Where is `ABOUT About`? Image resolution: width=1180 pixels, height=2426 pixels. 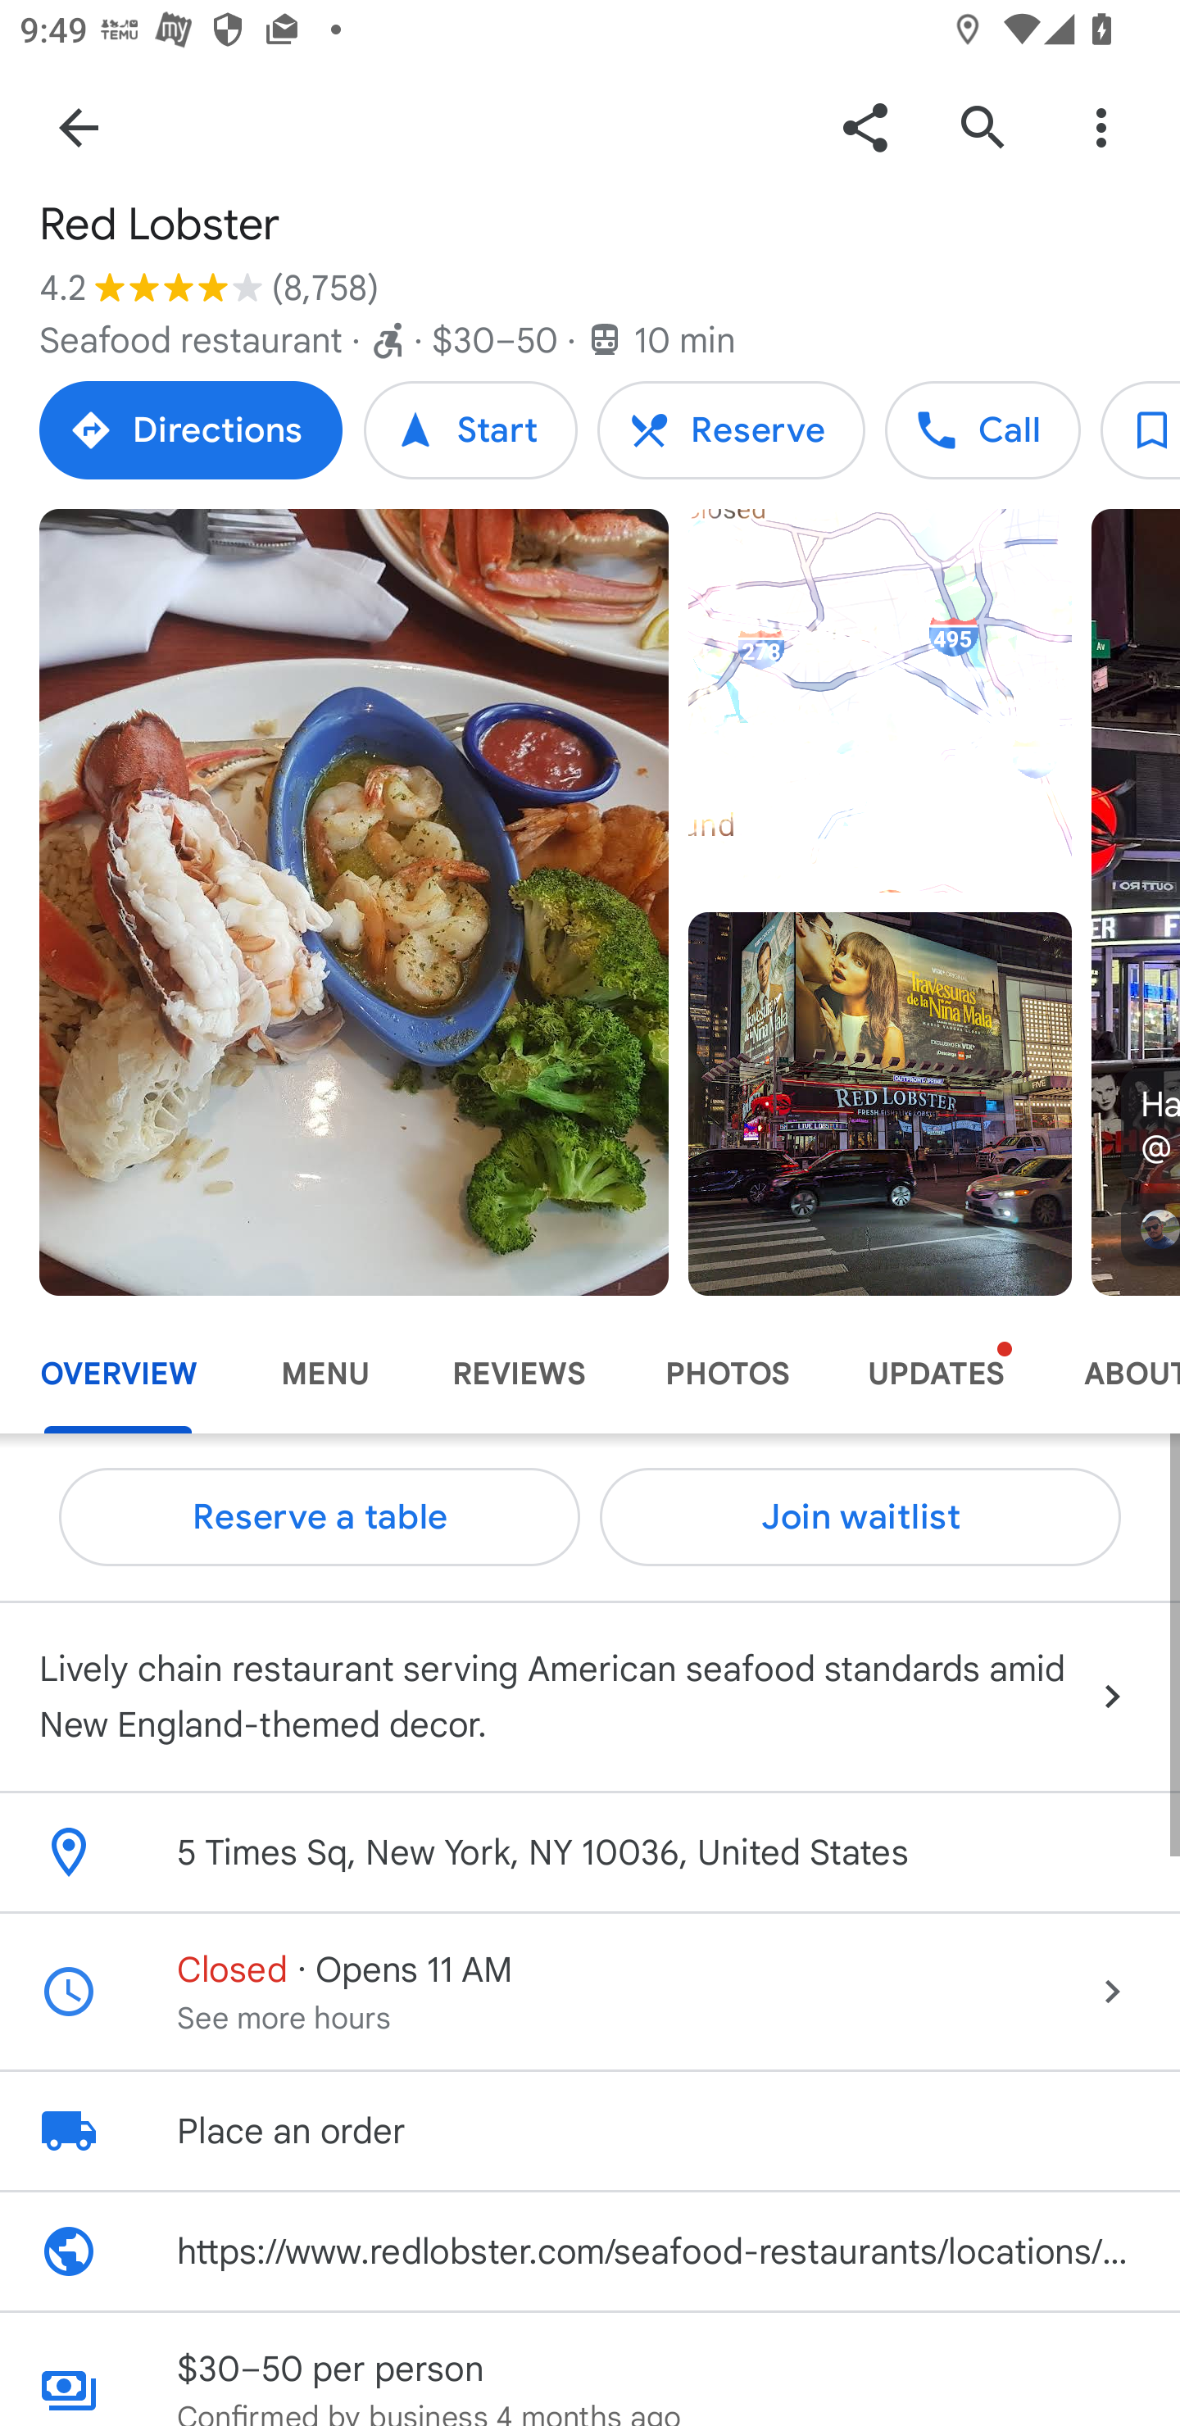
ABOUT About is located at coordinates (1112, 1374).